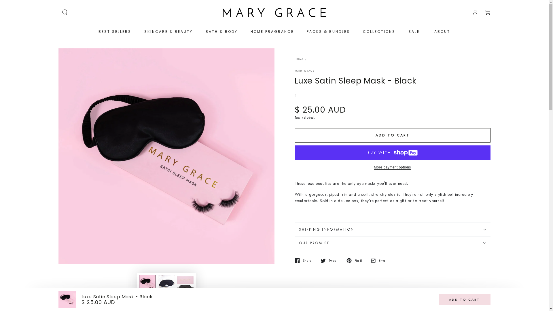  What do you see at coordinates (304, 71) in the screenshot?
I see `MARY GRACE` at bounding box center [304, 71].